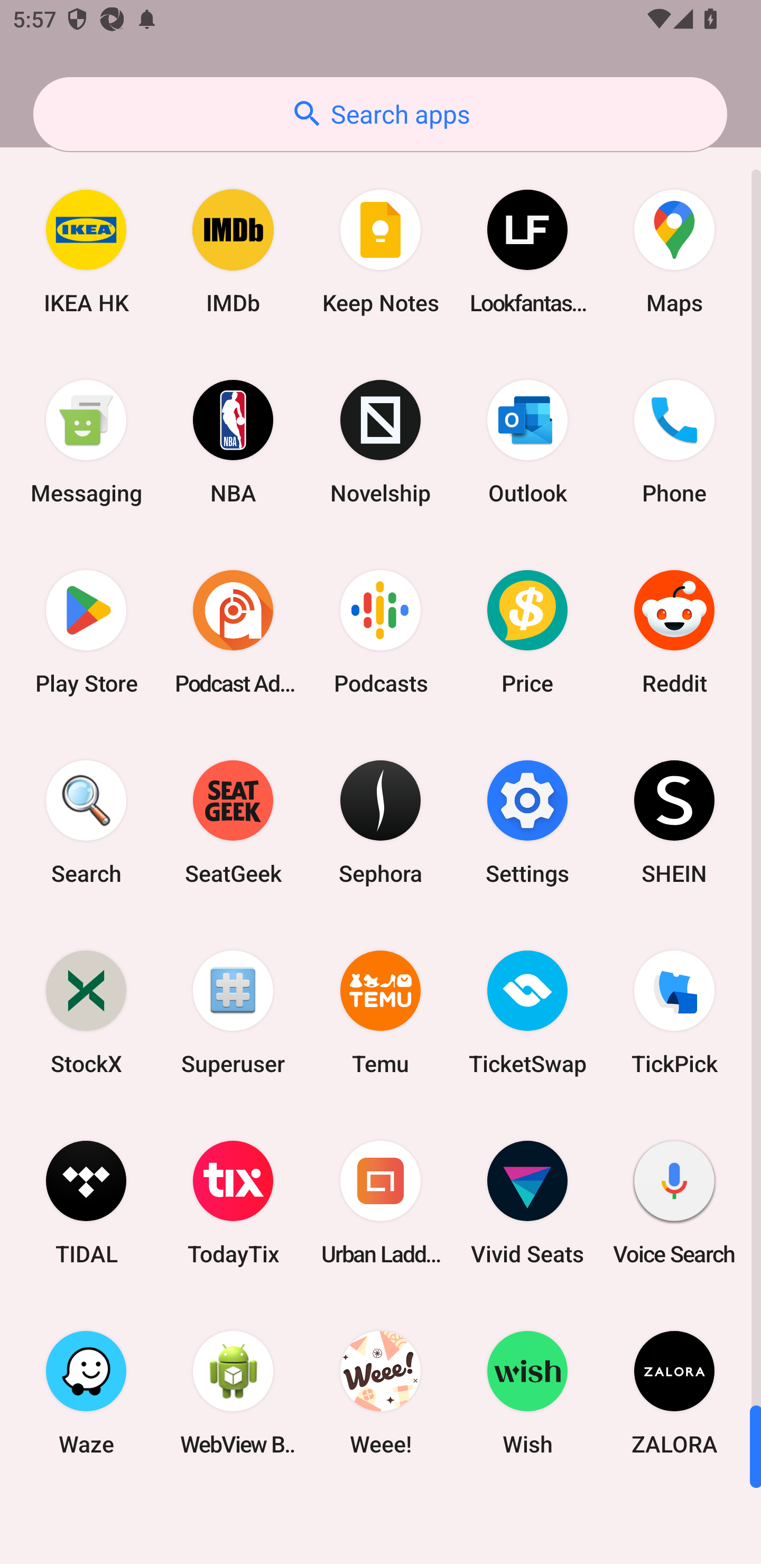 The image size is (761, 1564). I want to click on SHEIN, so click(674, 822).